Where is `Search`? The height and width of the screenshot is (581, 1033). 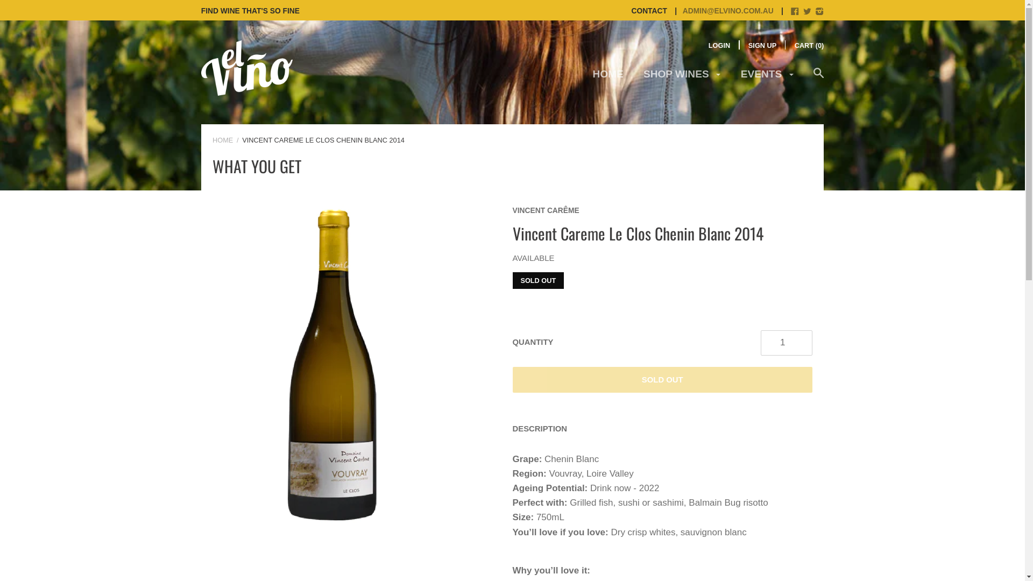 Search is located at coordinates (819, 79).